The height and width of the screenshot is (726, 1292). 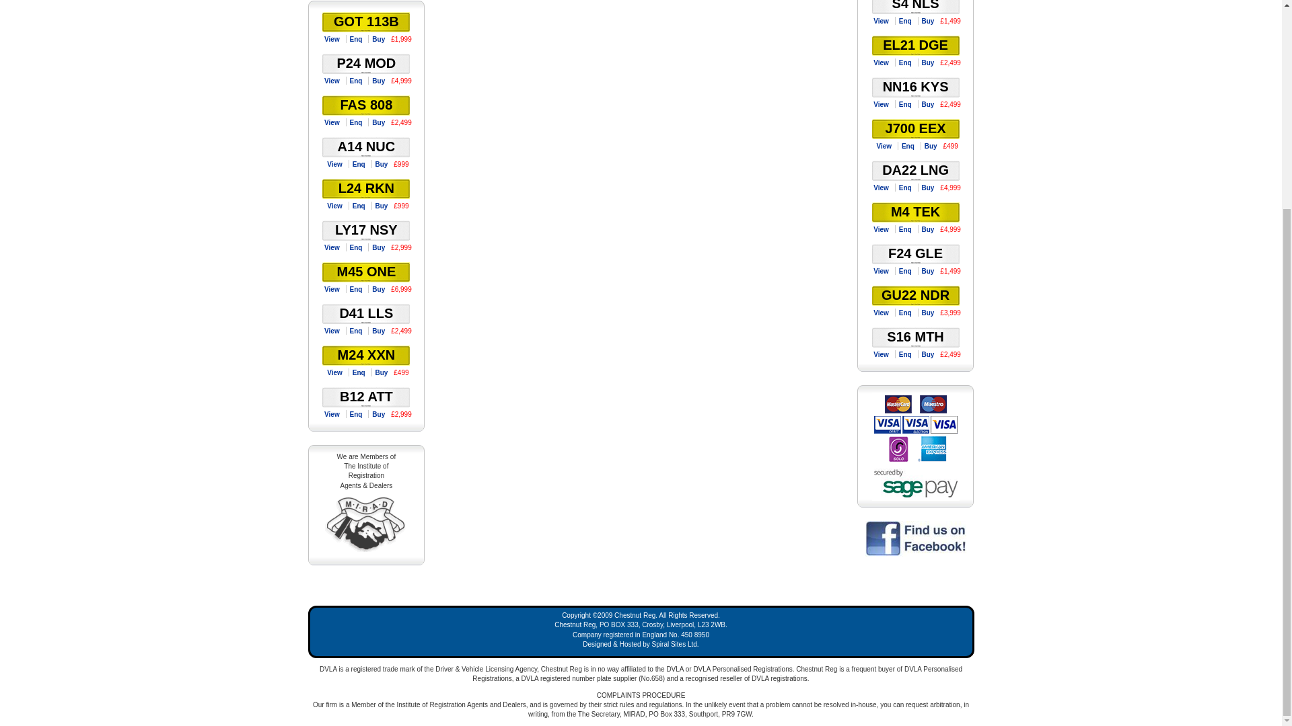 What do you see at coordinates (332, 289) in the screenshot?
I see `Preview Registration M45 ONE` at bounding box center [332, 289].